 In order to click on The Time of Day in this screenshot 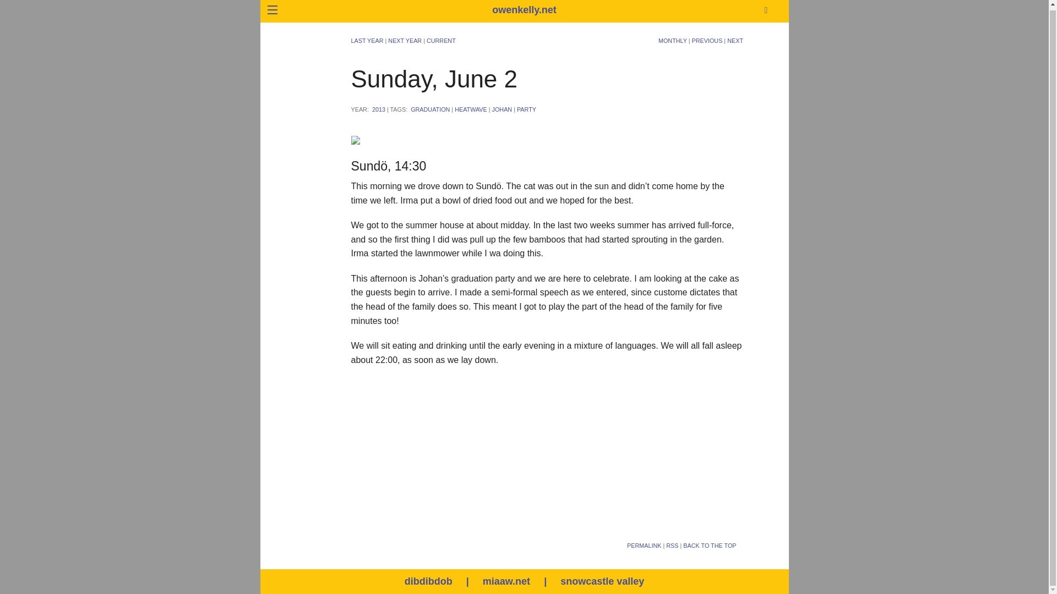, I will do `click(191, 155)`.